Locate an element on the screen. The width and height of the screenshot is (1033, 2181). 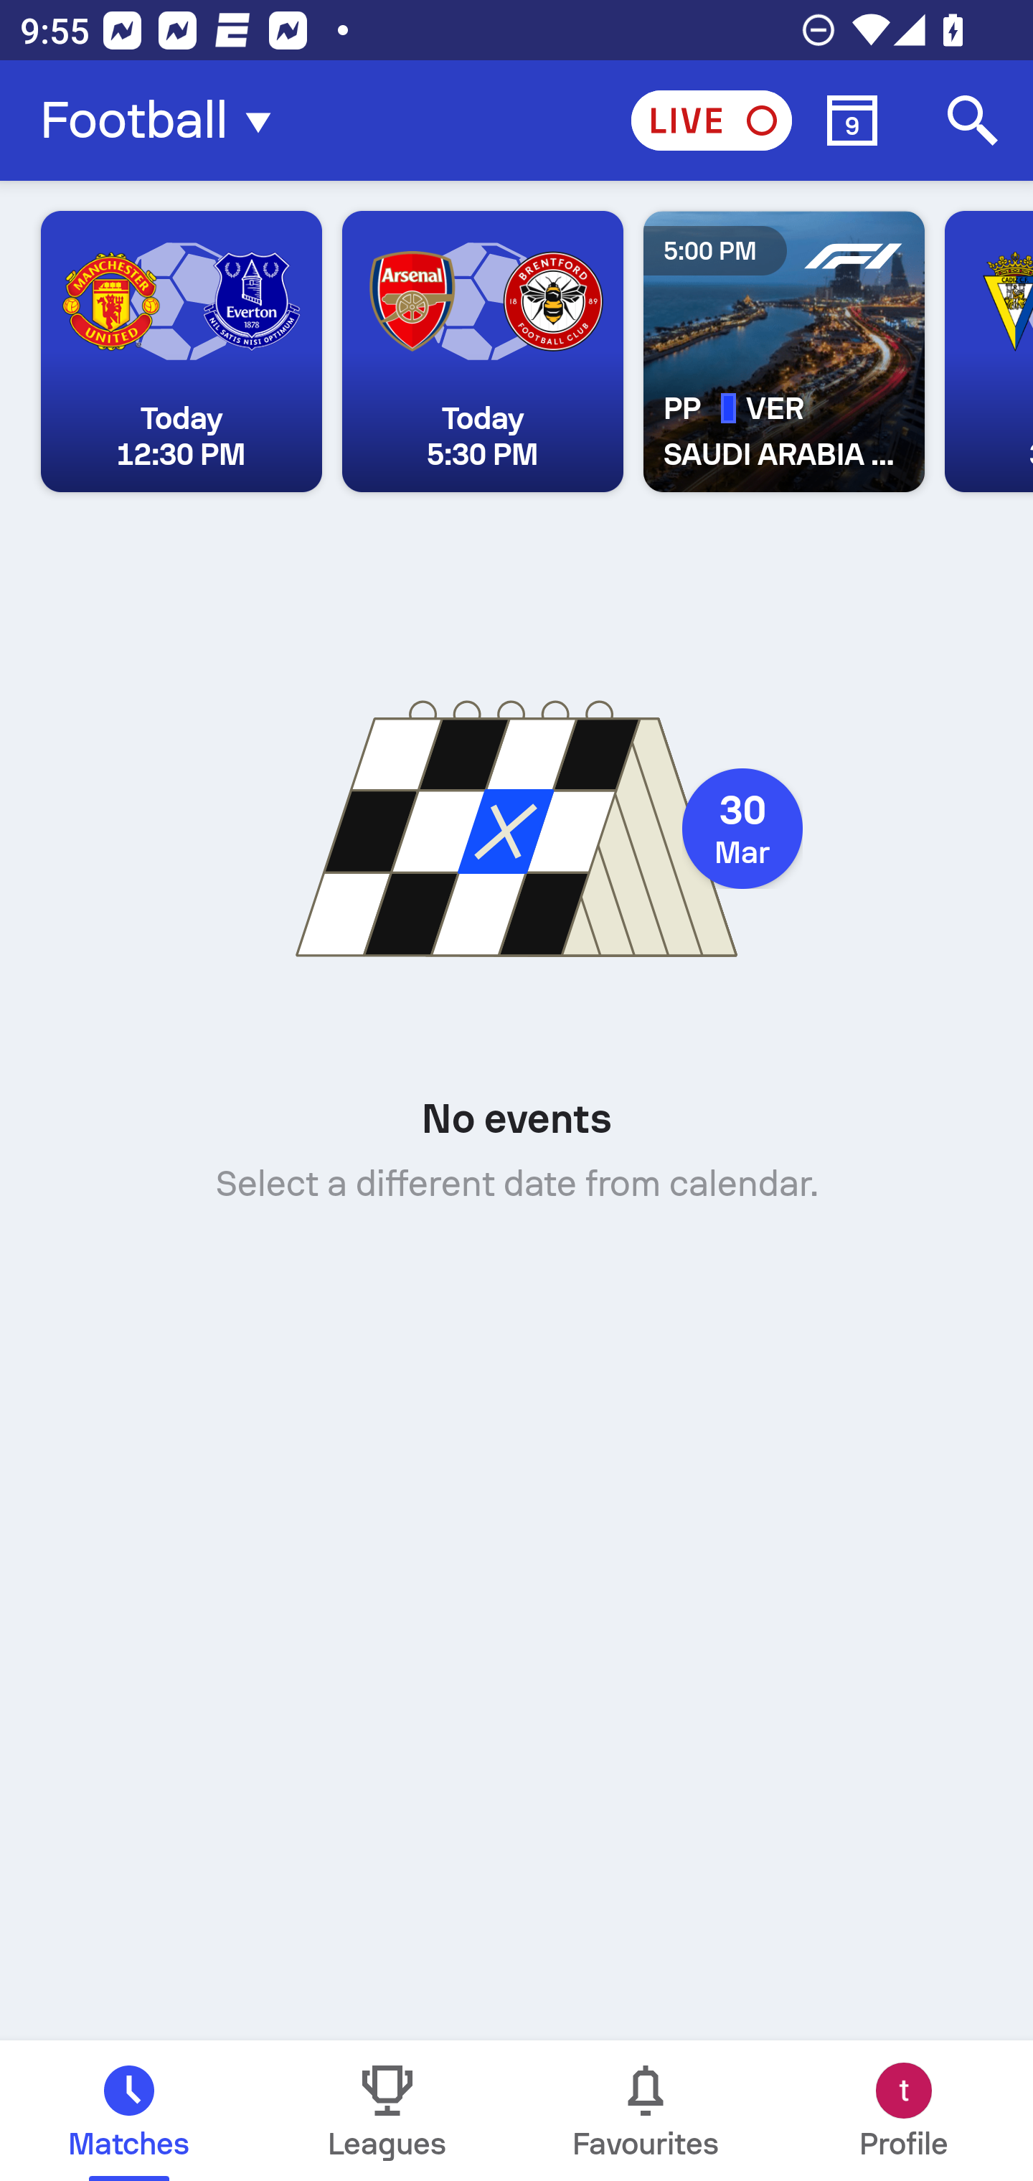
Today
5:30 PM is located at coordinates (482, 352).